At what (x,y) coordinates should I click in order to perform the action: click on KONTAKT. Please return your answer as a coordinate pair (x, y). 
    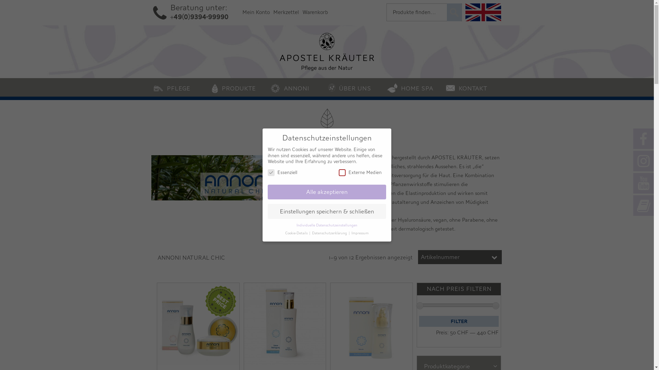
    Looking at the image, I should click on (473, 87).